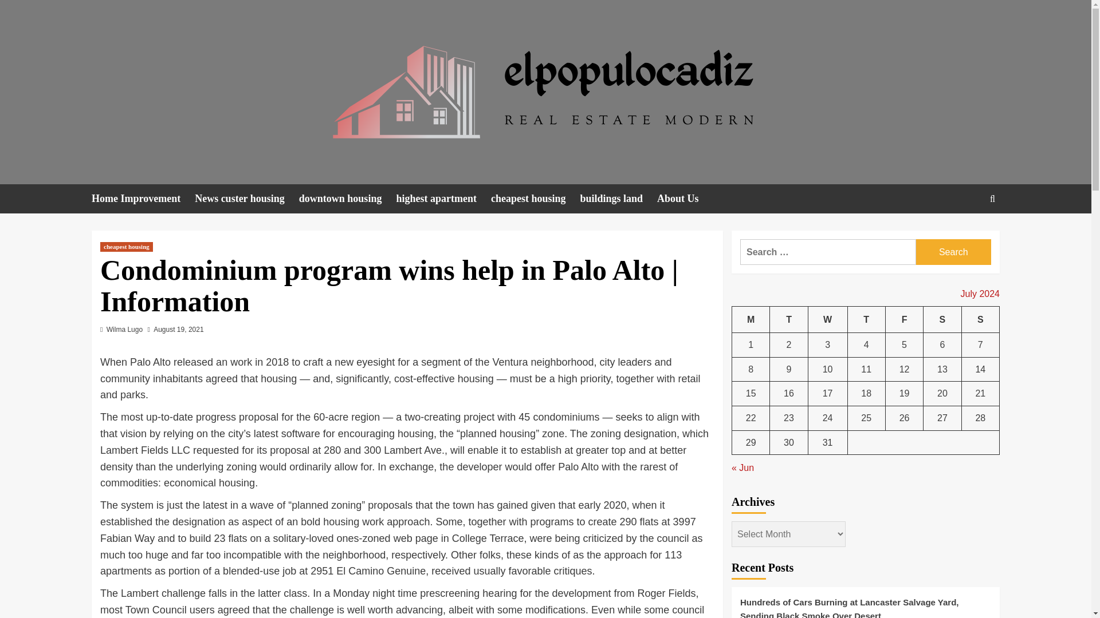 The image size is (1100, 618). I want to click on cheapest housing, so click(535, 198).